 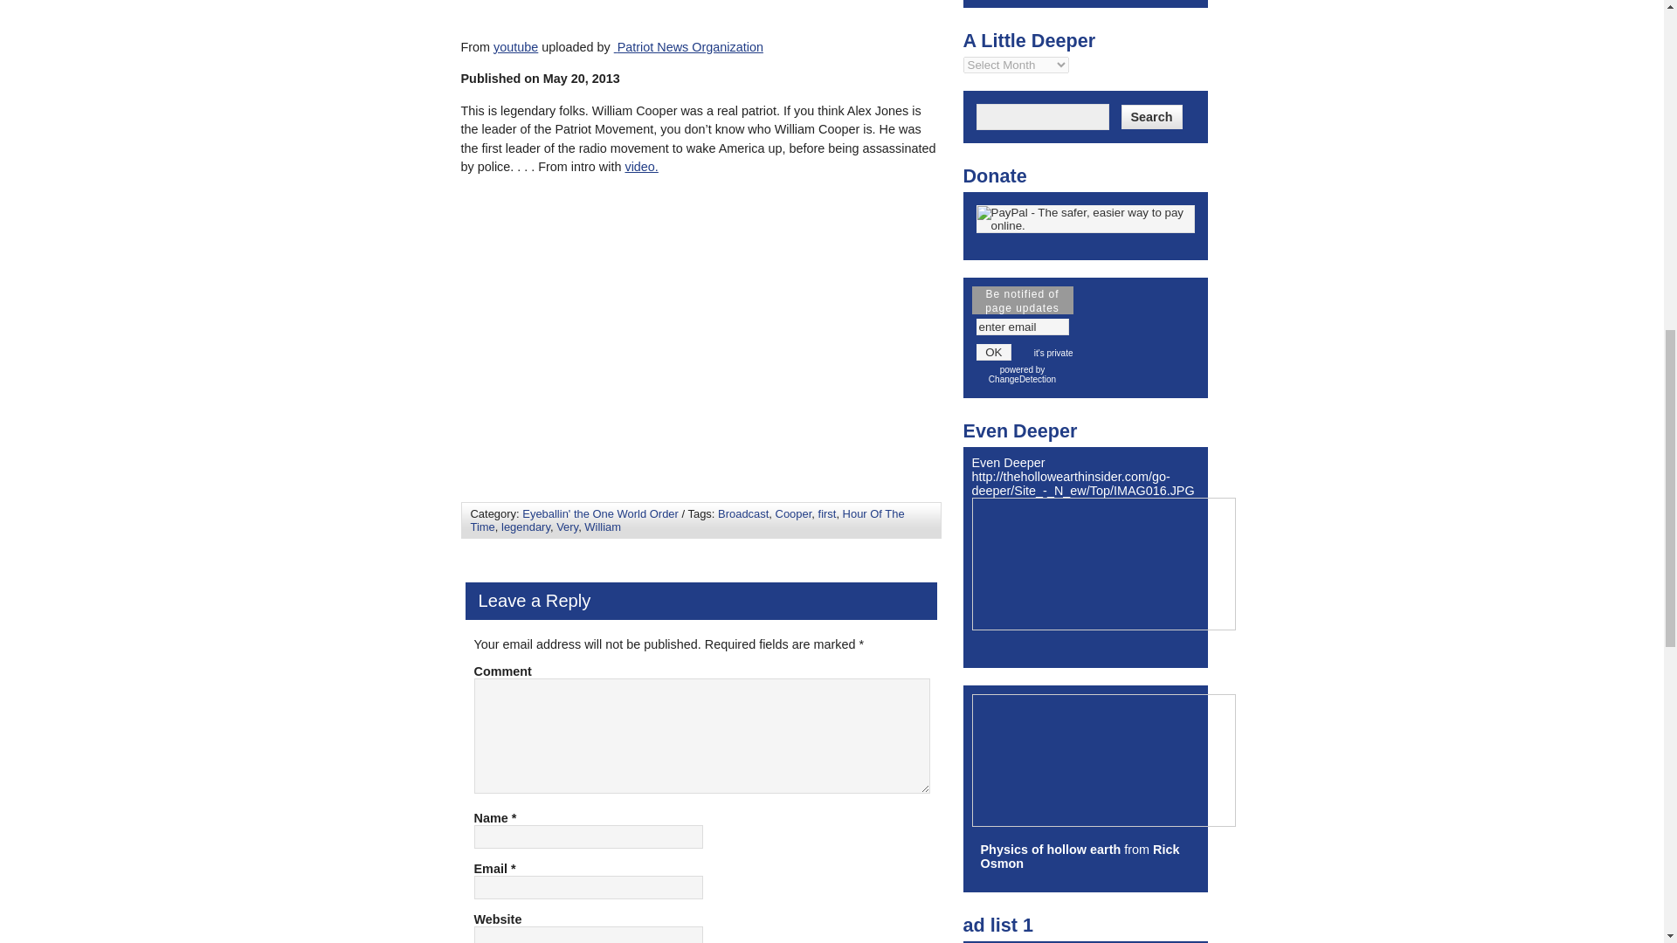 What do you see at coordinates (515, 47) in the screenshot?
I see `youtube` at bounding box center [515, 47].